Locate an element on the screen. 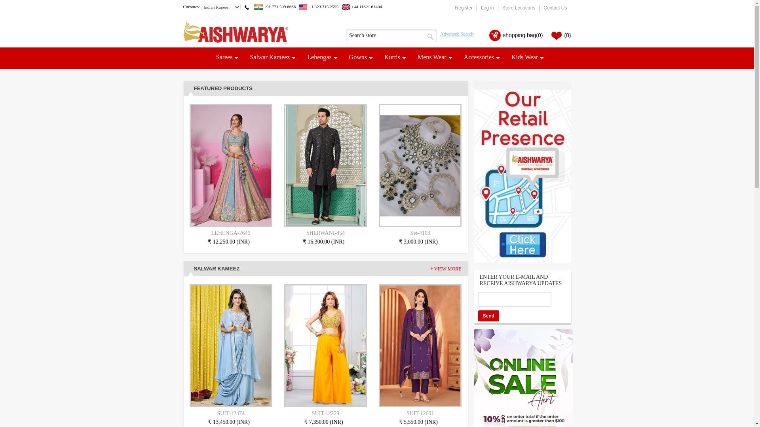 This screenshot has height=427, width=760. Contact Us is located at coordinates (555, 8).